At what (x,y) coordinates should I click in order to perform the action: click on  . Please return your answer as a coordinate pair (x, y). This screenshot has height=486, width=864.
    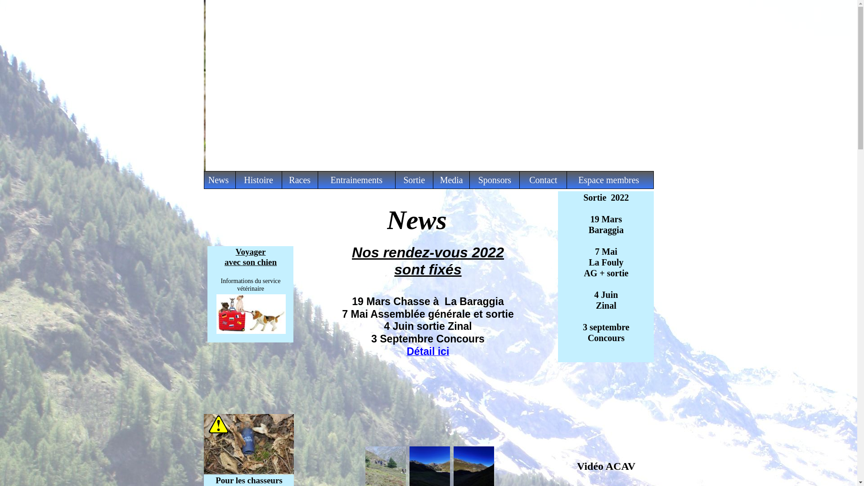
    Looking at the image, I should click on (204, 4).